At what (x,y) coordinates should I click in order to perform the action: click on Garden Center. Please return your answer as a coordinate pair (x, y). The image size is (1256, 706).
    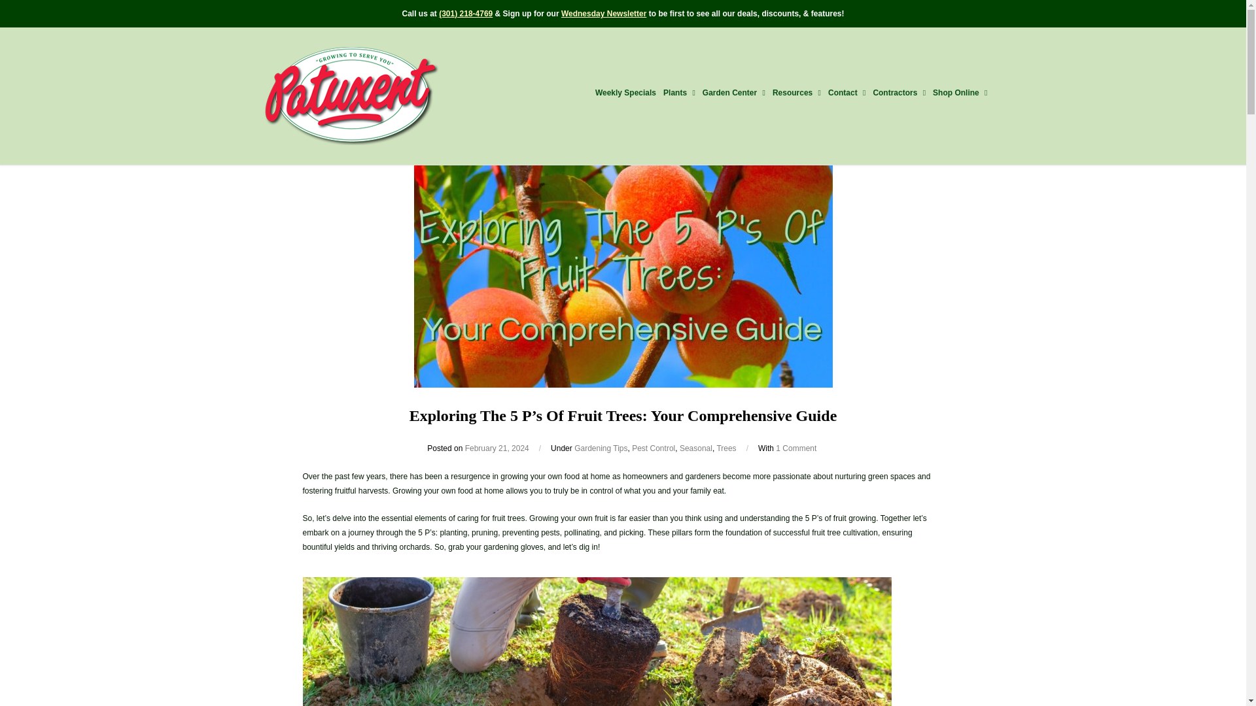
    Looking at the image, I should click on (734, 93).